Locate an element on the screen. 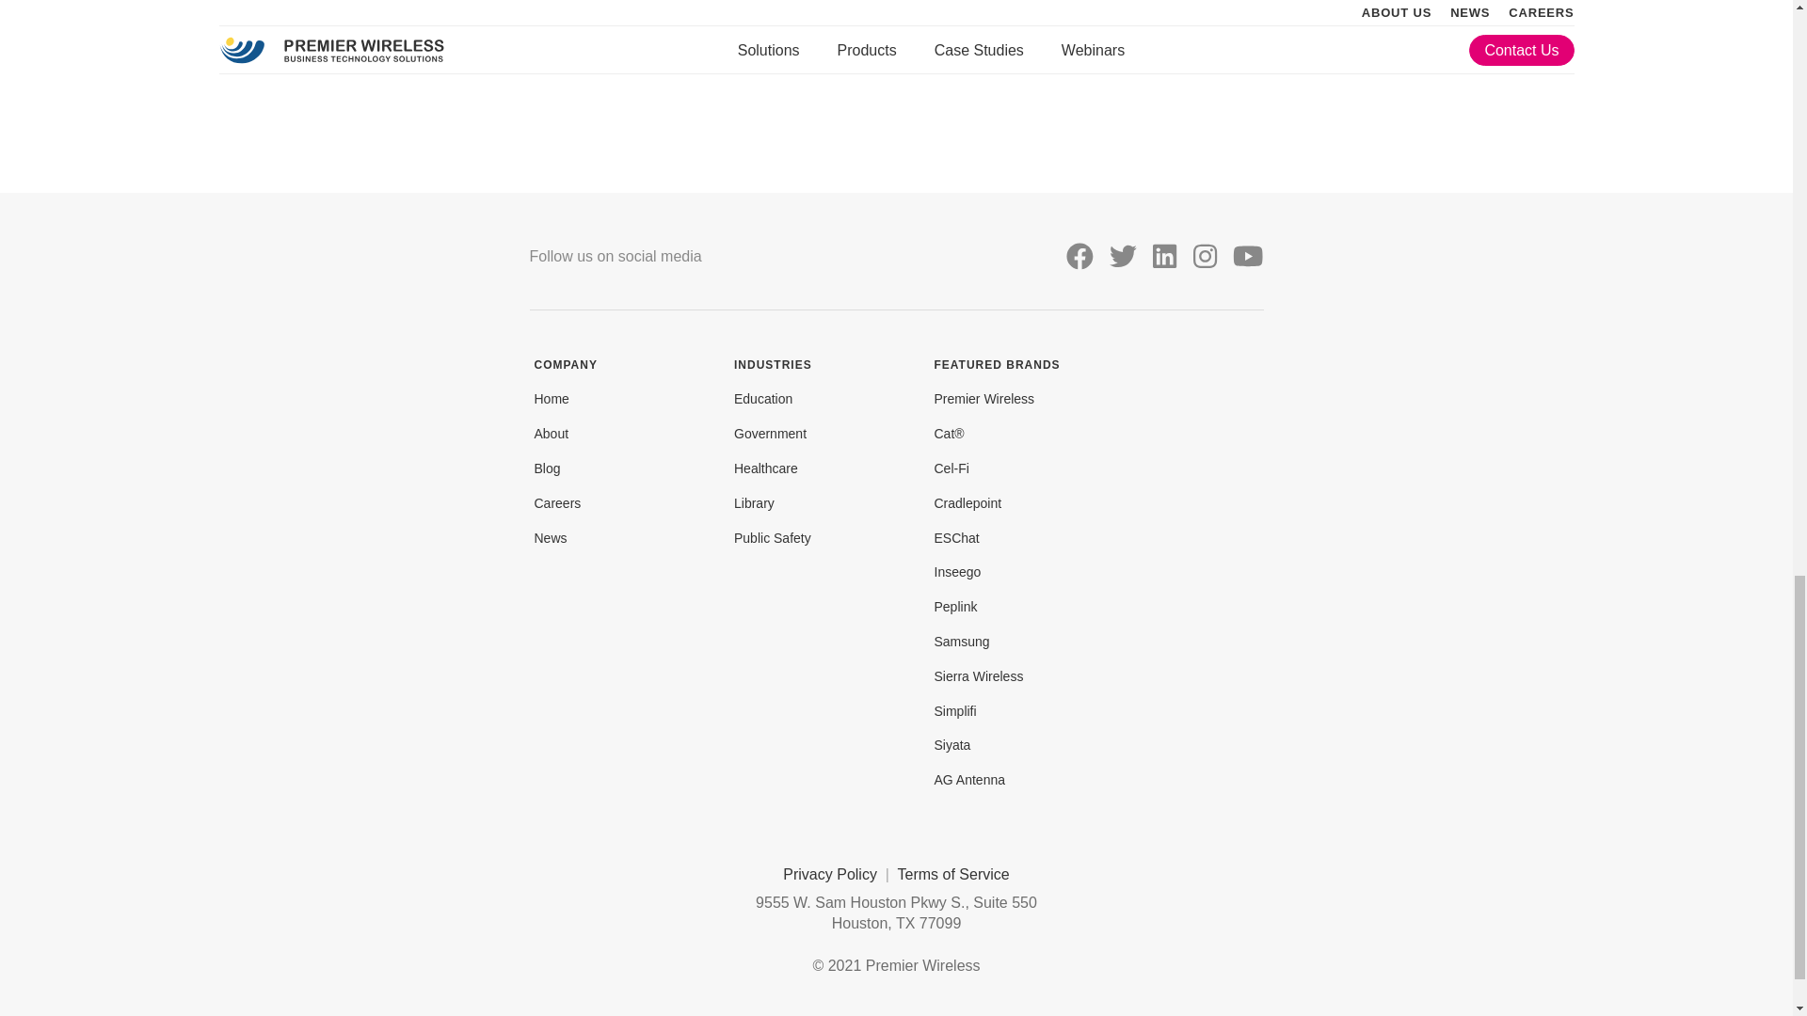  Open chat is located at coordinates (1000, 14).